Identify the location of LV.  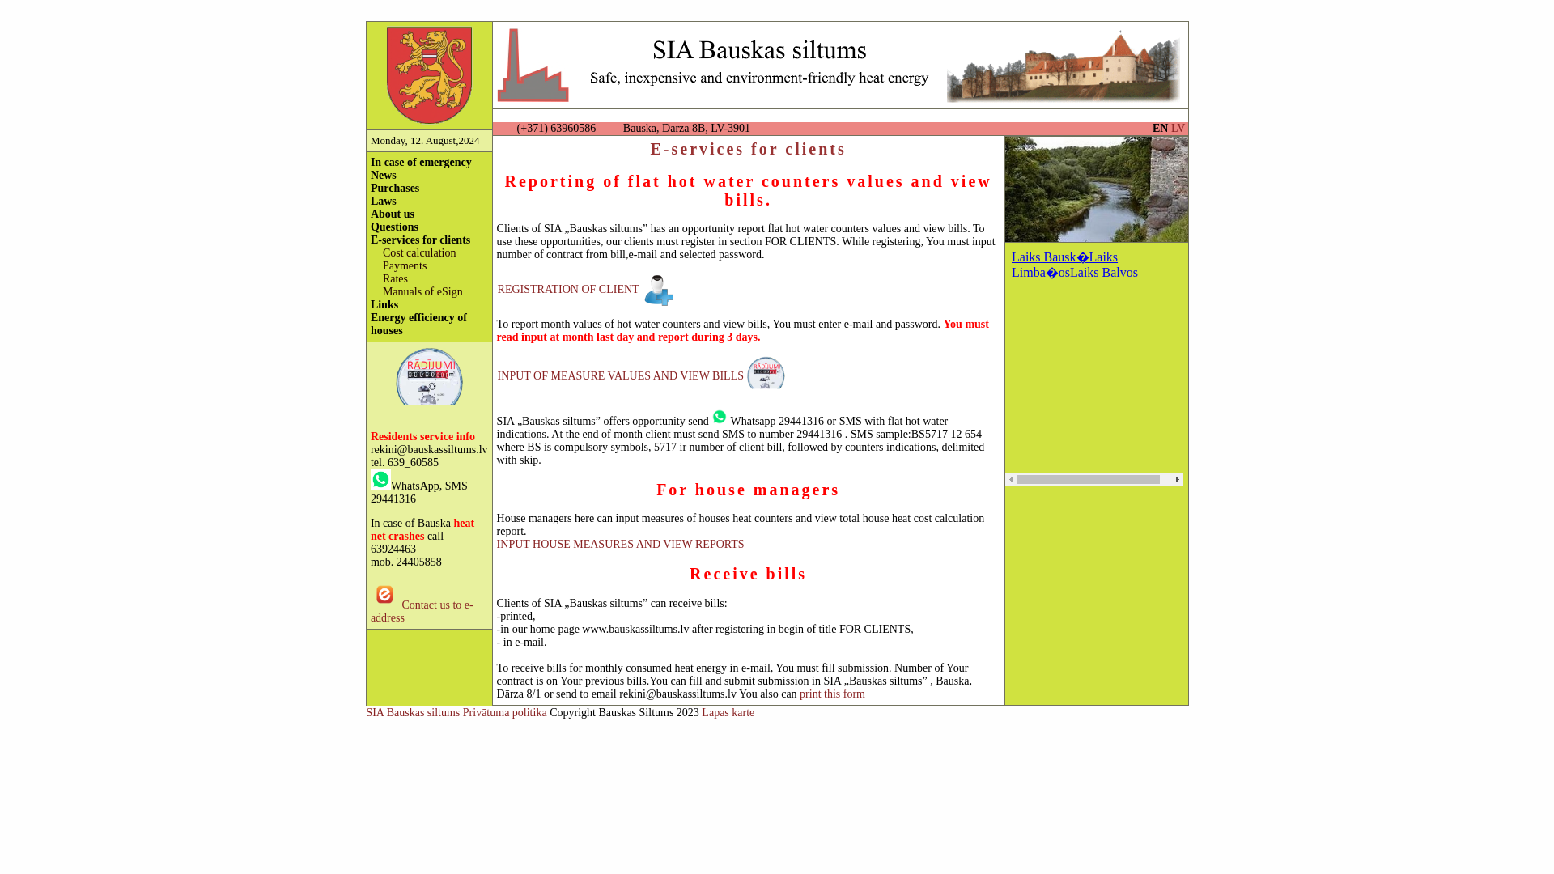
(1178, 128).